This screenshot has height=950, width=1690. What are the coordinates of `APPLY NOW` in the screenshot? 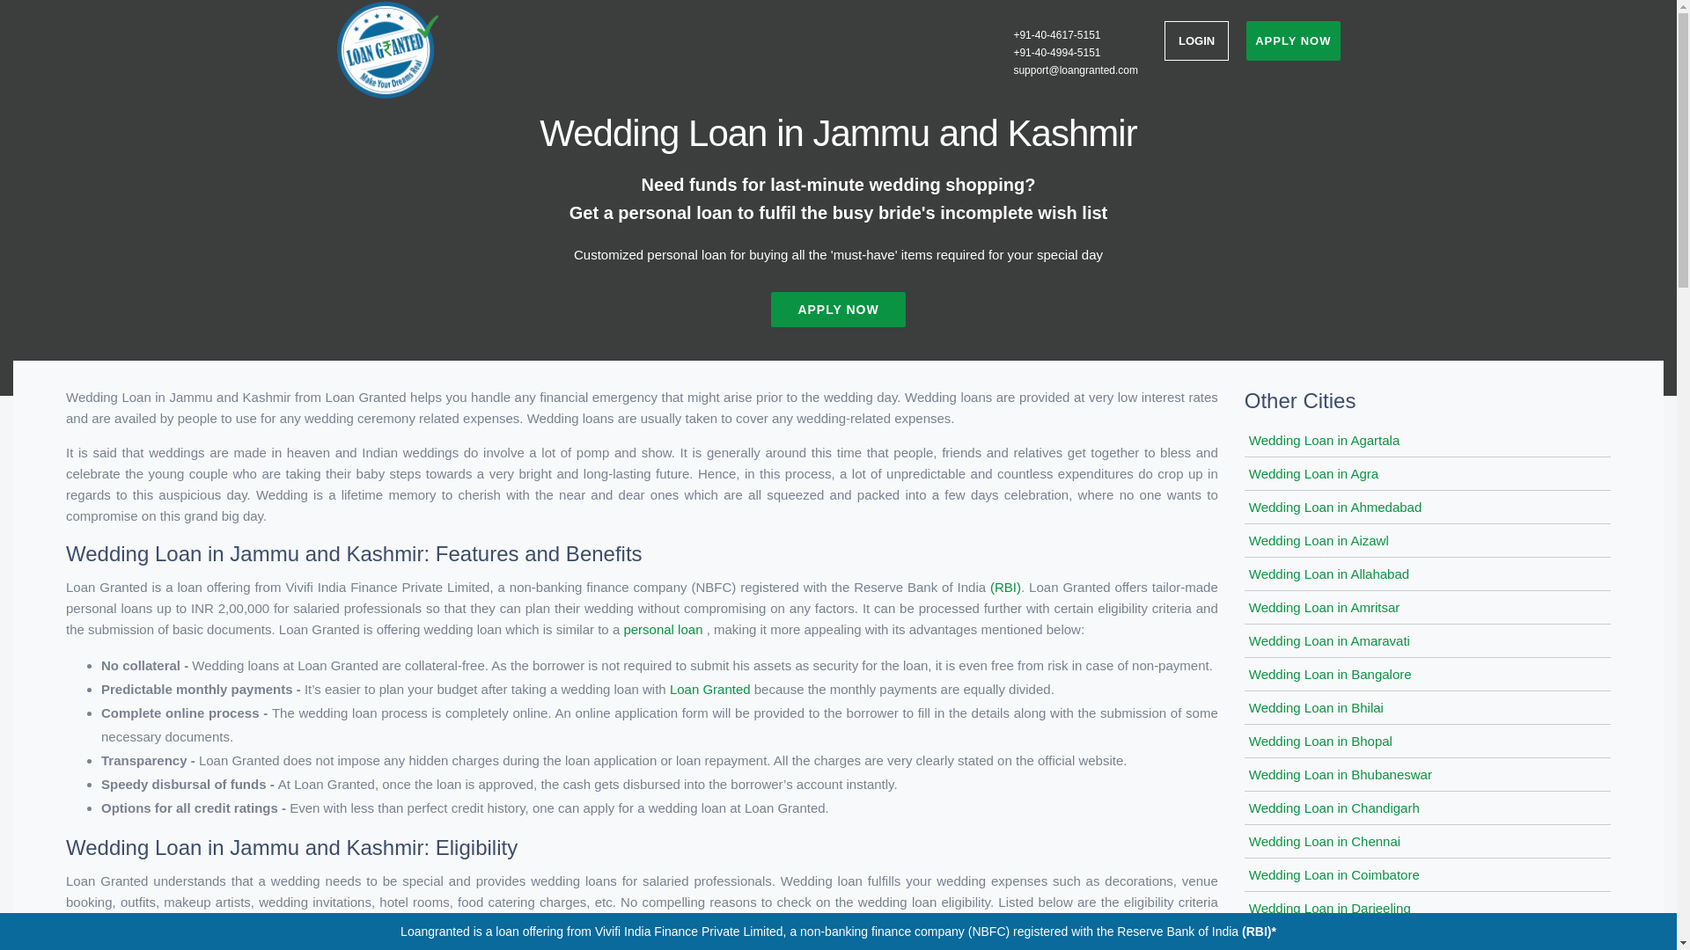 It's located at (837, 309).